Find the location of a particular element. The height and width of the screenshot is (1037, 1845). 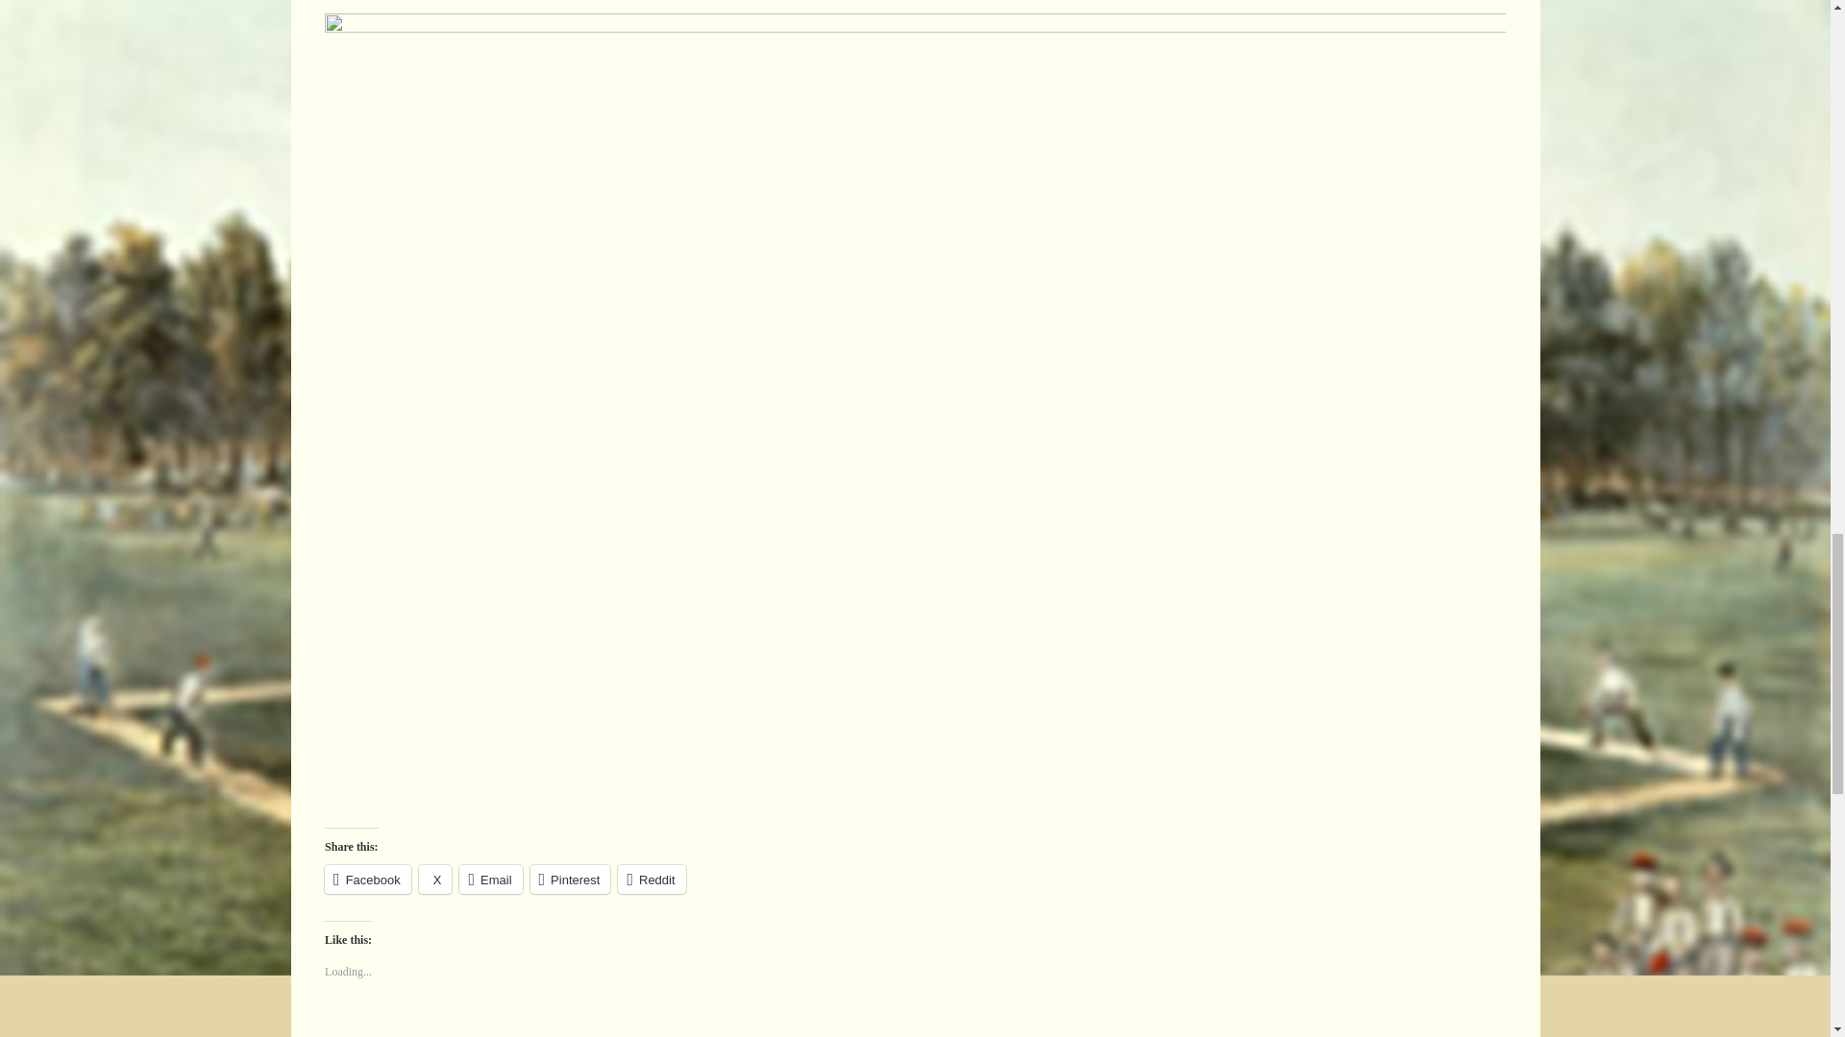

Click to share on X is located at coordinates (434, 879).